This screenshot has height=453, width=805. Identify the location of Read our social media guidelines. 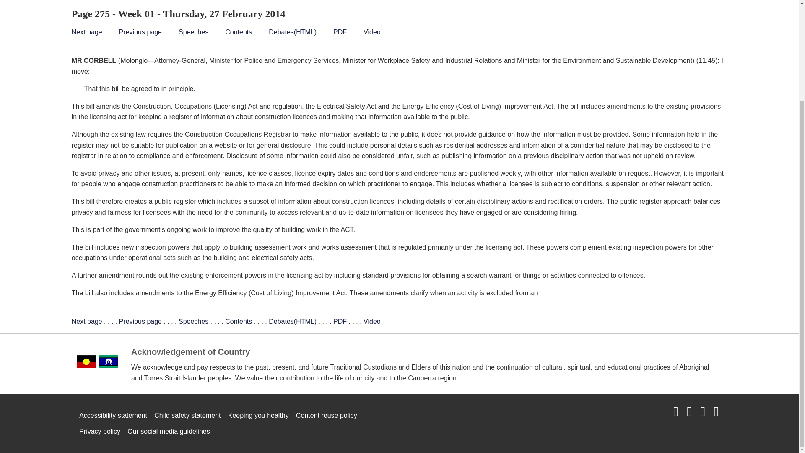
(169, 431).